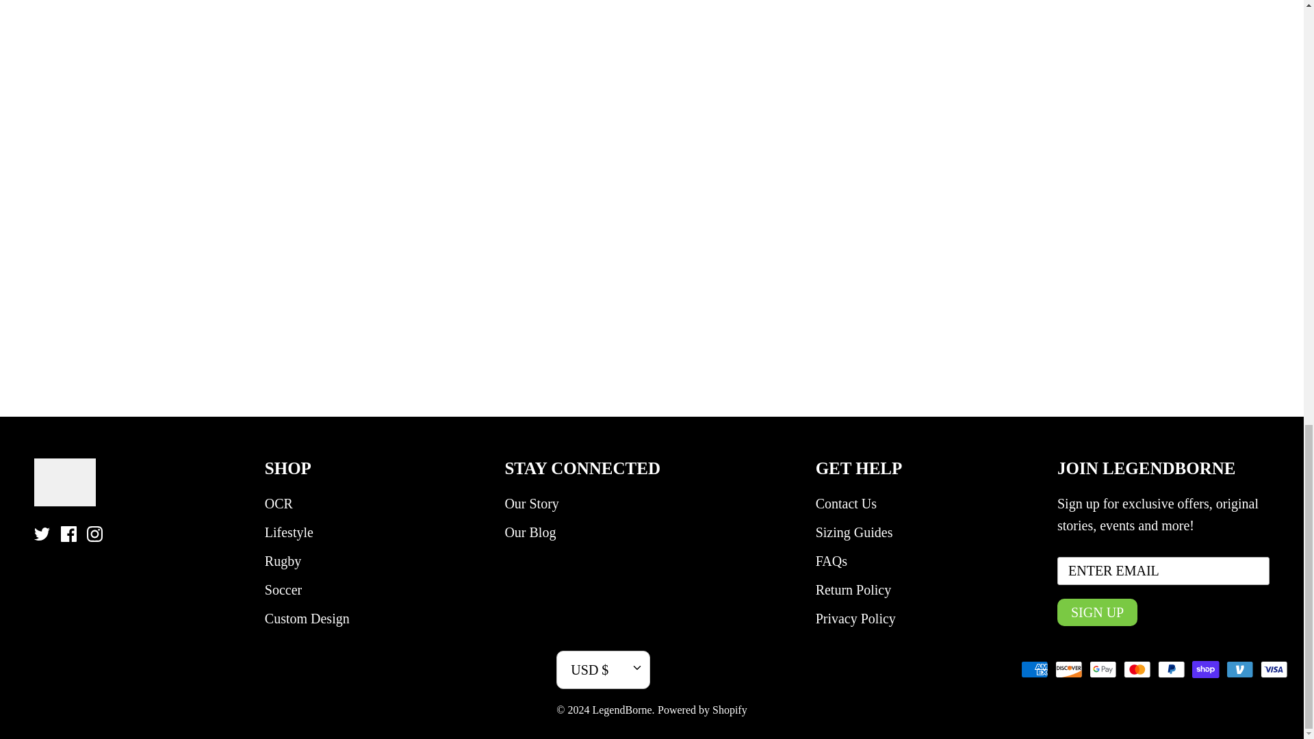 The height and width of the screenshot is (739, 1314). What do you see at coordinates (1205, 669) in the screenshot?
I see `Shop Pay` at bounding box center [1205, 669].